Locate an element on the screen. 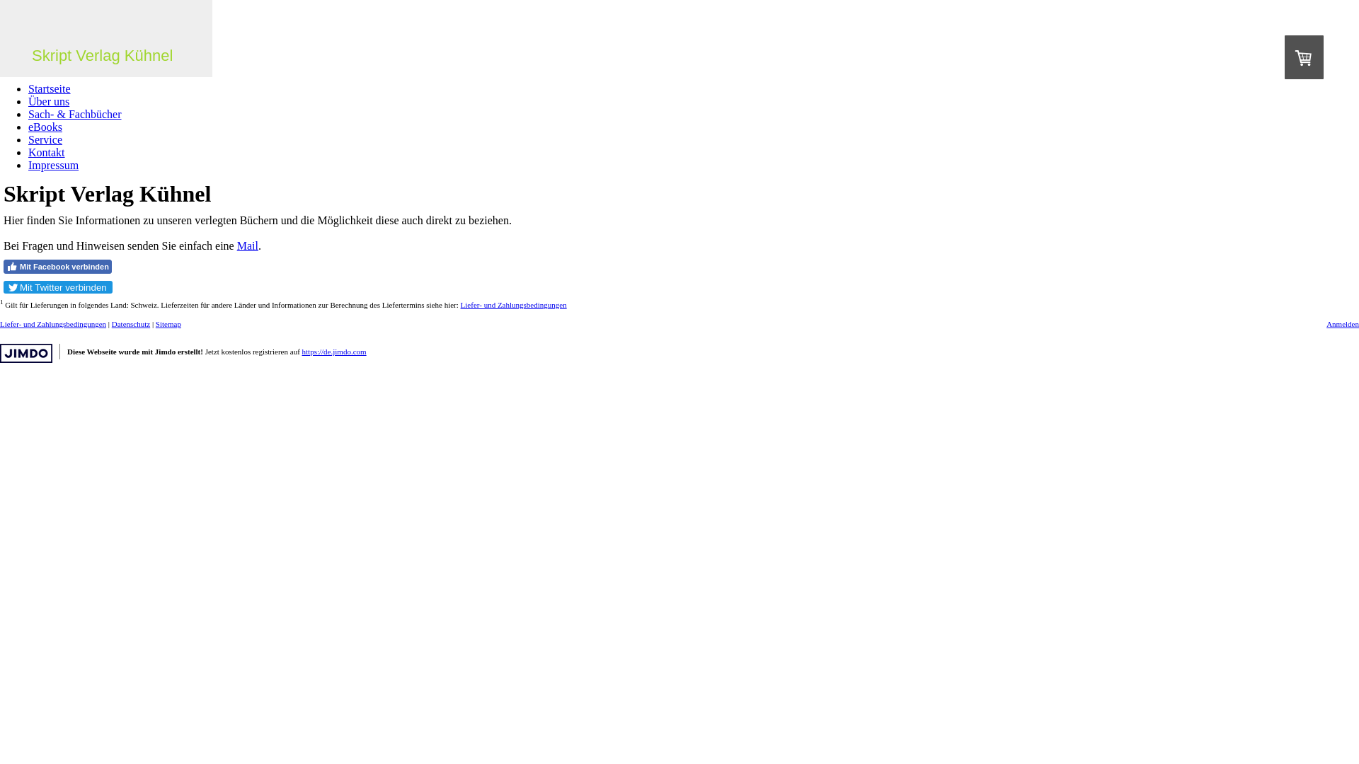 This screenshot has height=764, width=1359. Sitemap is located at coordinates (168, 324).